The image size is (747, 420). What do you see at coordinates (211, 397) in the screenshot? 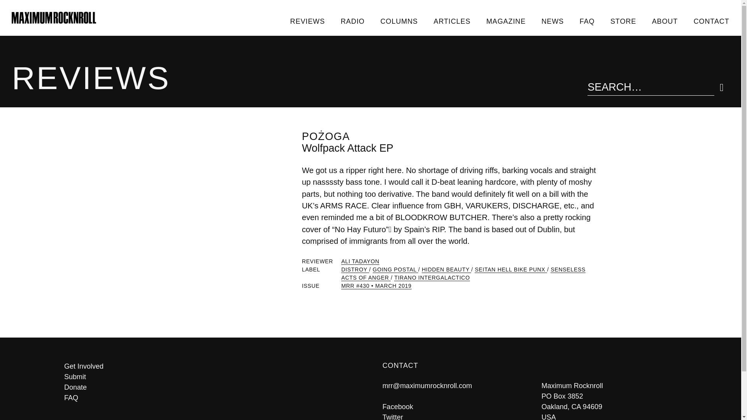
I see `FAQ` at bounding box center [211, 397].